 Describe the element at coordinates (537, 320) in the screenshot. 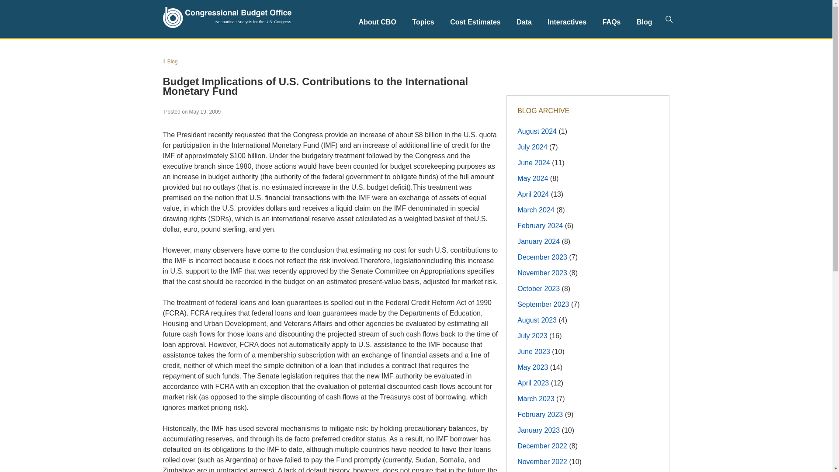

I see `August 2023` at that location.